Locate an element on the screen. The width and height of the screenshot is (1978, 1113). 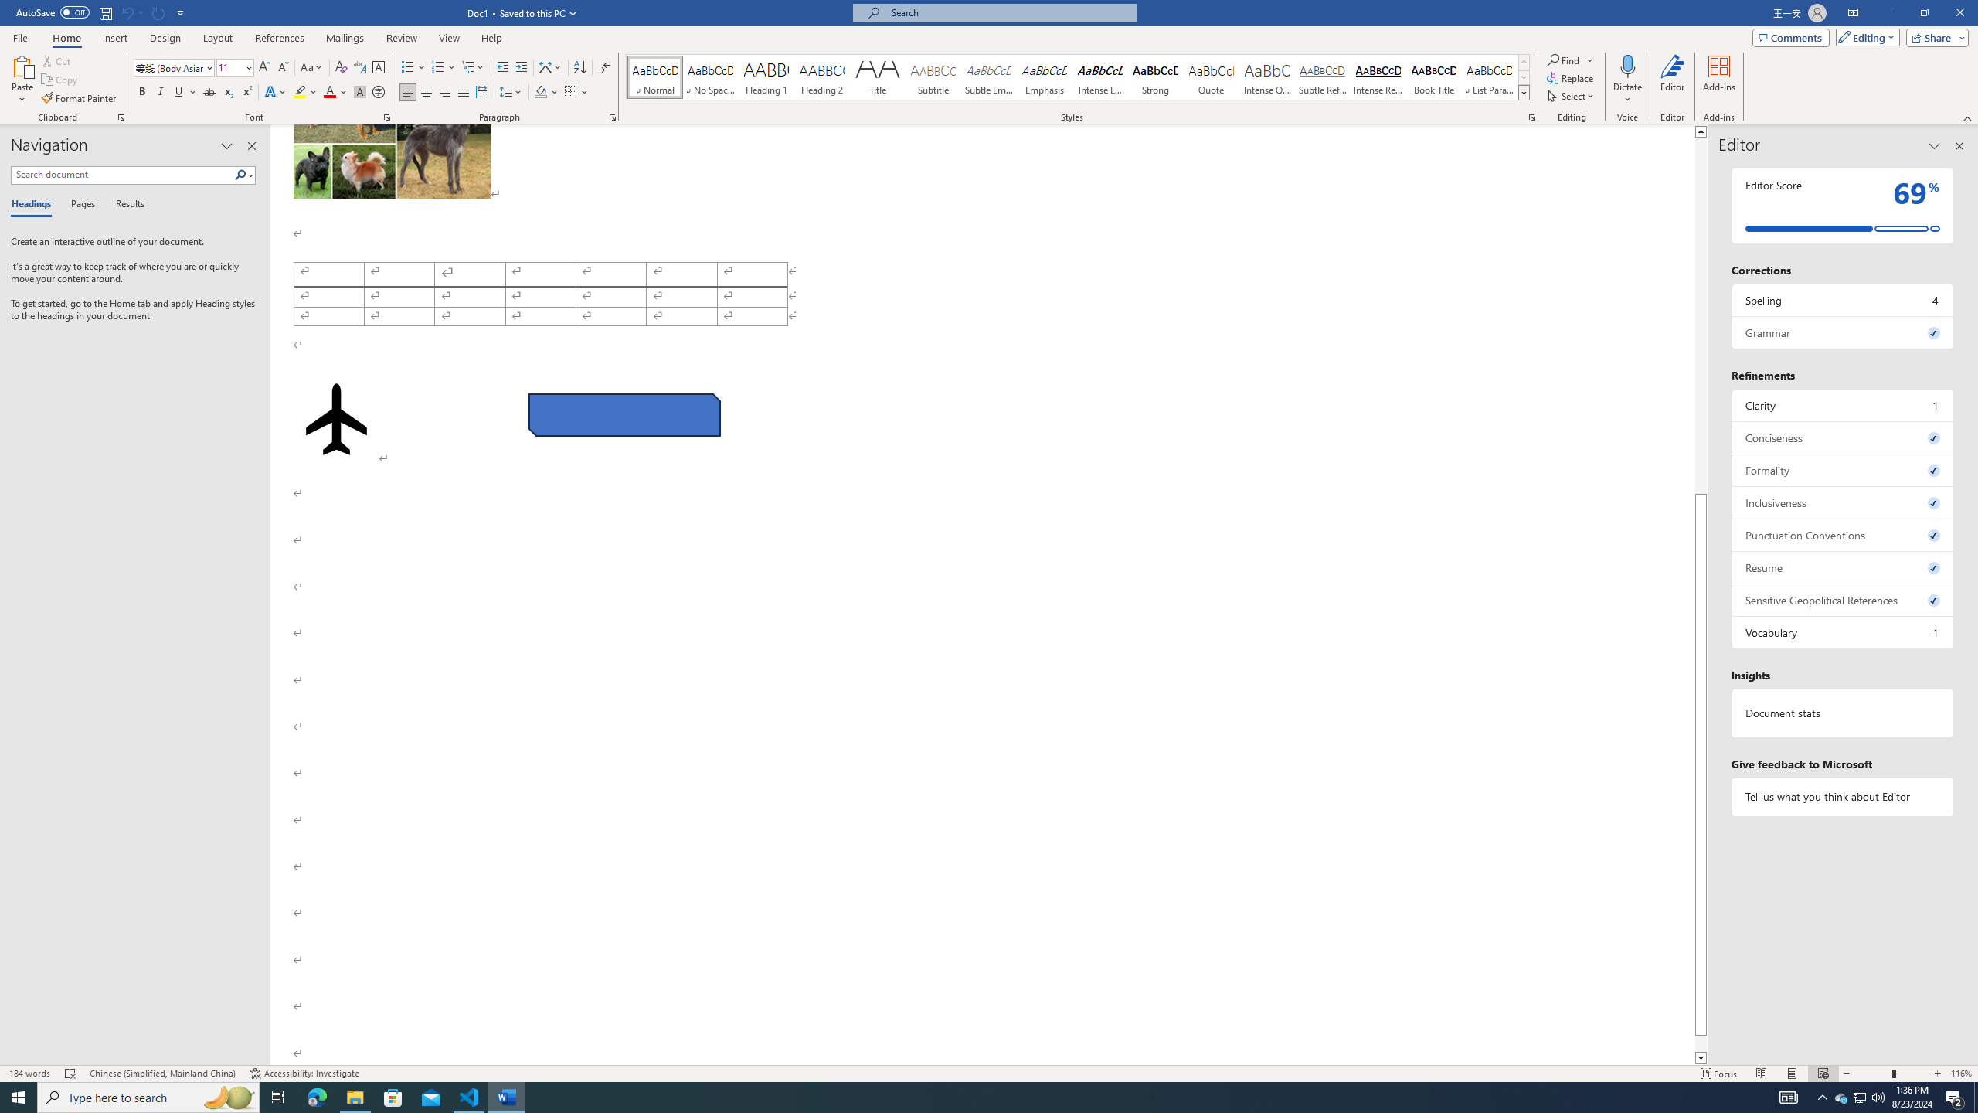
Document statistics is located at coordinates (1844, 713).